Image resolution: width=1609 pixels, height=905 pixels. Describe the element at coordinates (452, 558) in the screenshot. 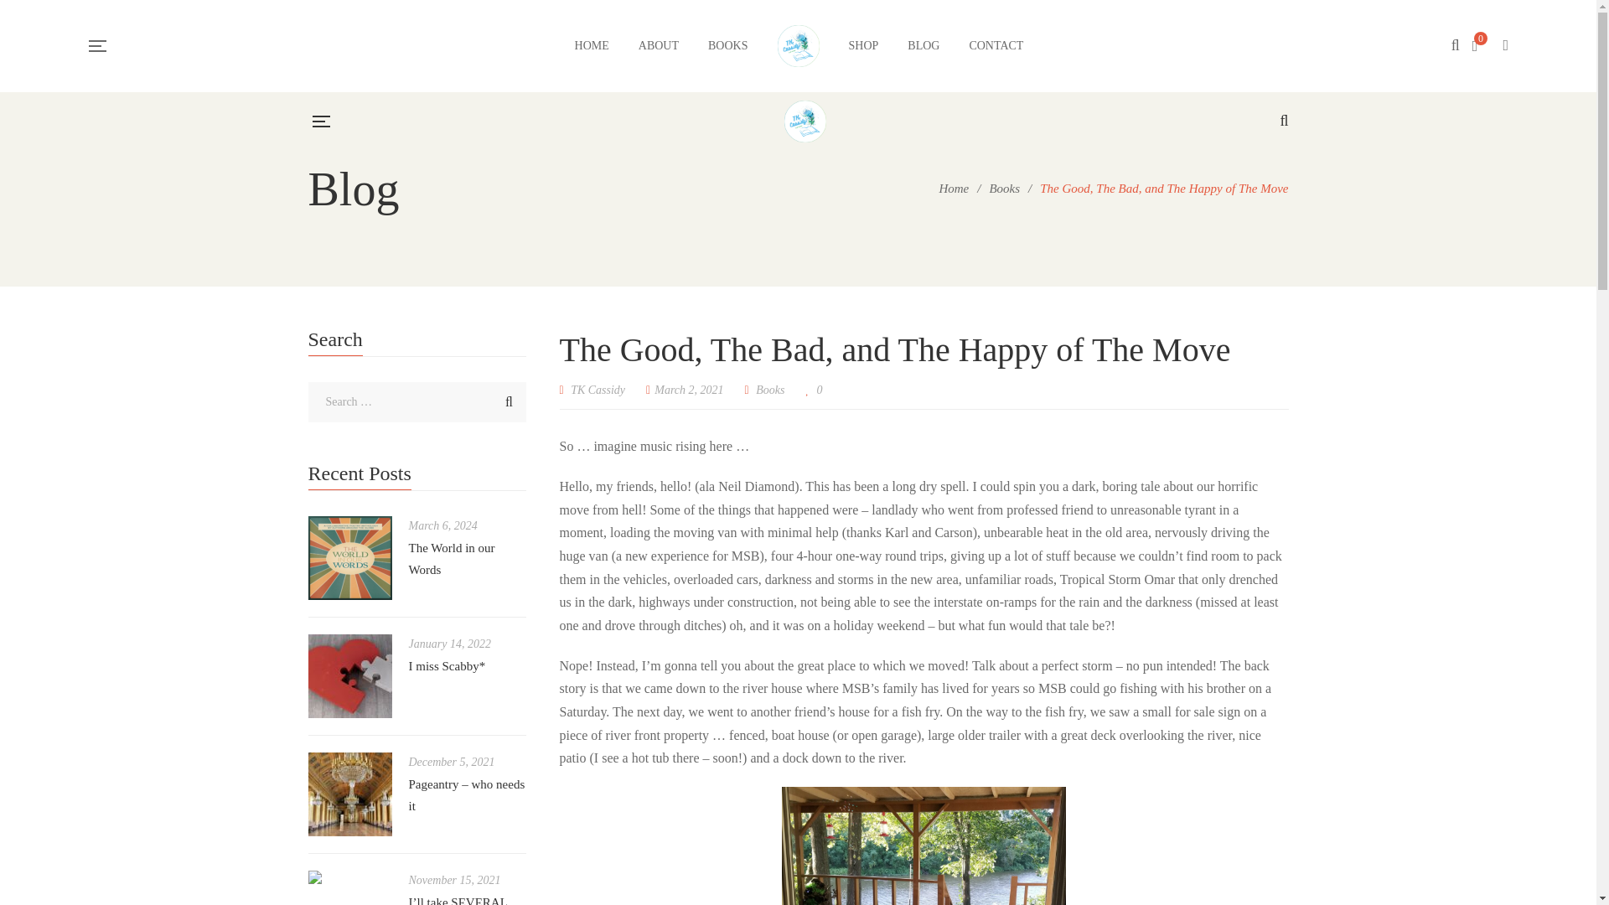

I see `The World in our Words` at that location.